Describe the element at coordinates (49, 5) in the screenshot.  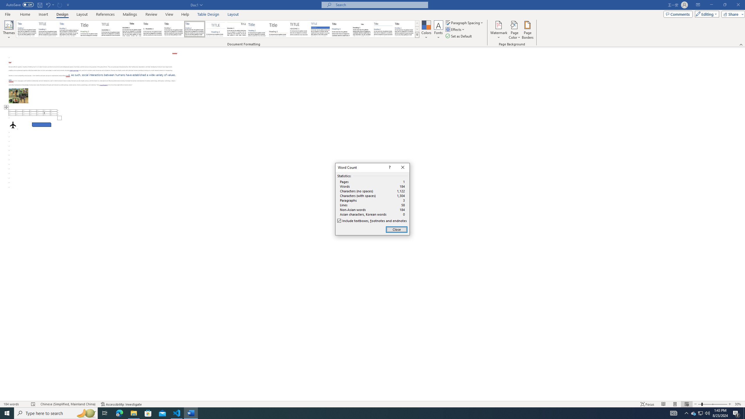
I see `Undo Apply Quick Style Set` at that location.